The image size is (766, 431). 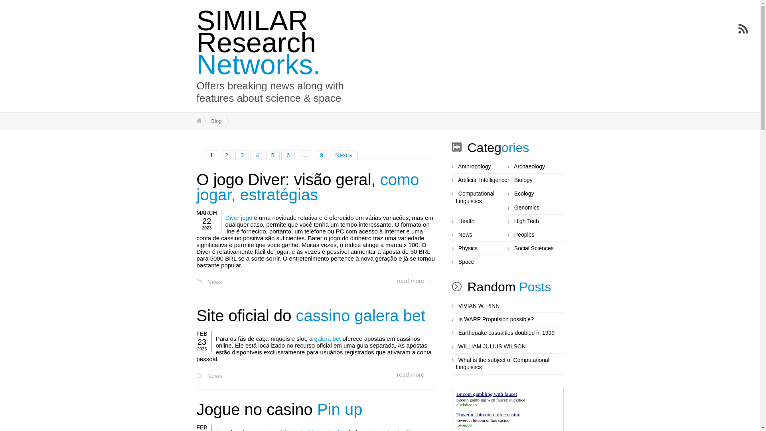 What do you see at coordinates (468, 249) in the screenshot?
I see `Physics` at bounding box center [468, 249].